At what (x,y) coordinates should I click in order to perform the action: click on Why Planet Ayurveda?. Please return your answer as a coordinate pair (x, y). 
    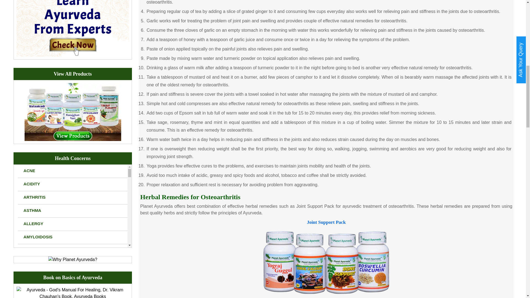
    Looking at the image, I should click on (73, 259).